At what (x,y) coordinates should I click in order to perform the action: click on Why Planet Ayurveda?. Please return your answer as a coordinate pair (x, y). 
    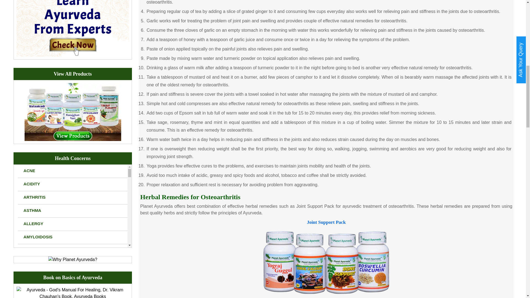
    Looking at the image, I should click on (73, 259).